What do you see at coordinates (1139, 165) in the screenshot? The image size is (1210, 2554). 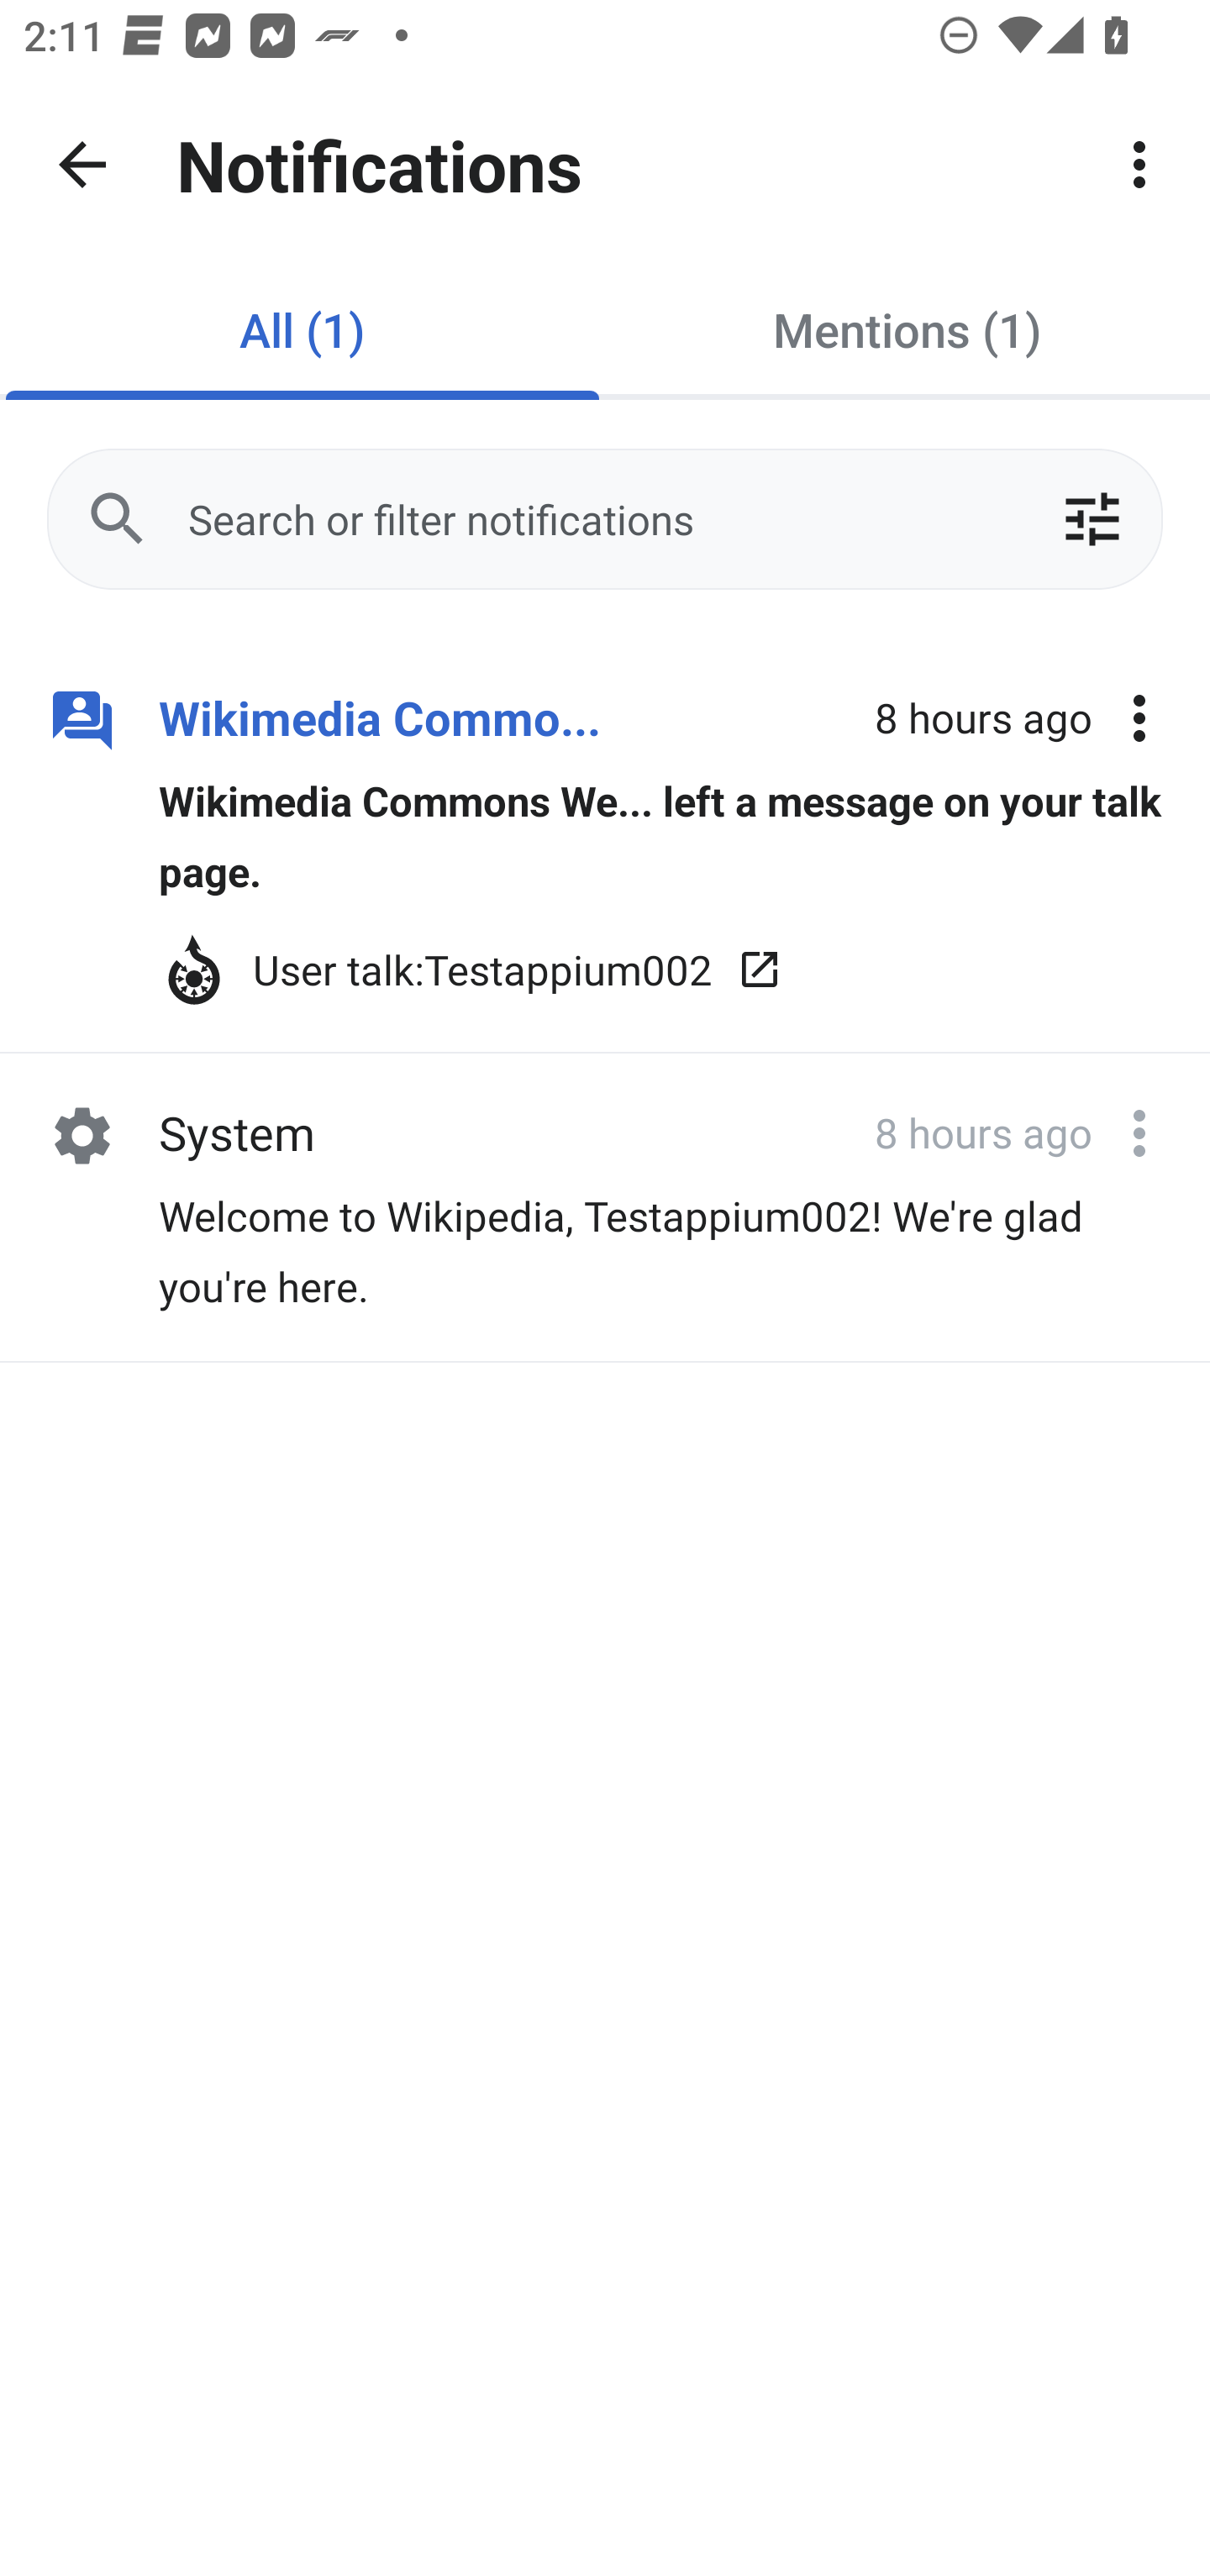 I see `More` at bounding box center [1139, 165].